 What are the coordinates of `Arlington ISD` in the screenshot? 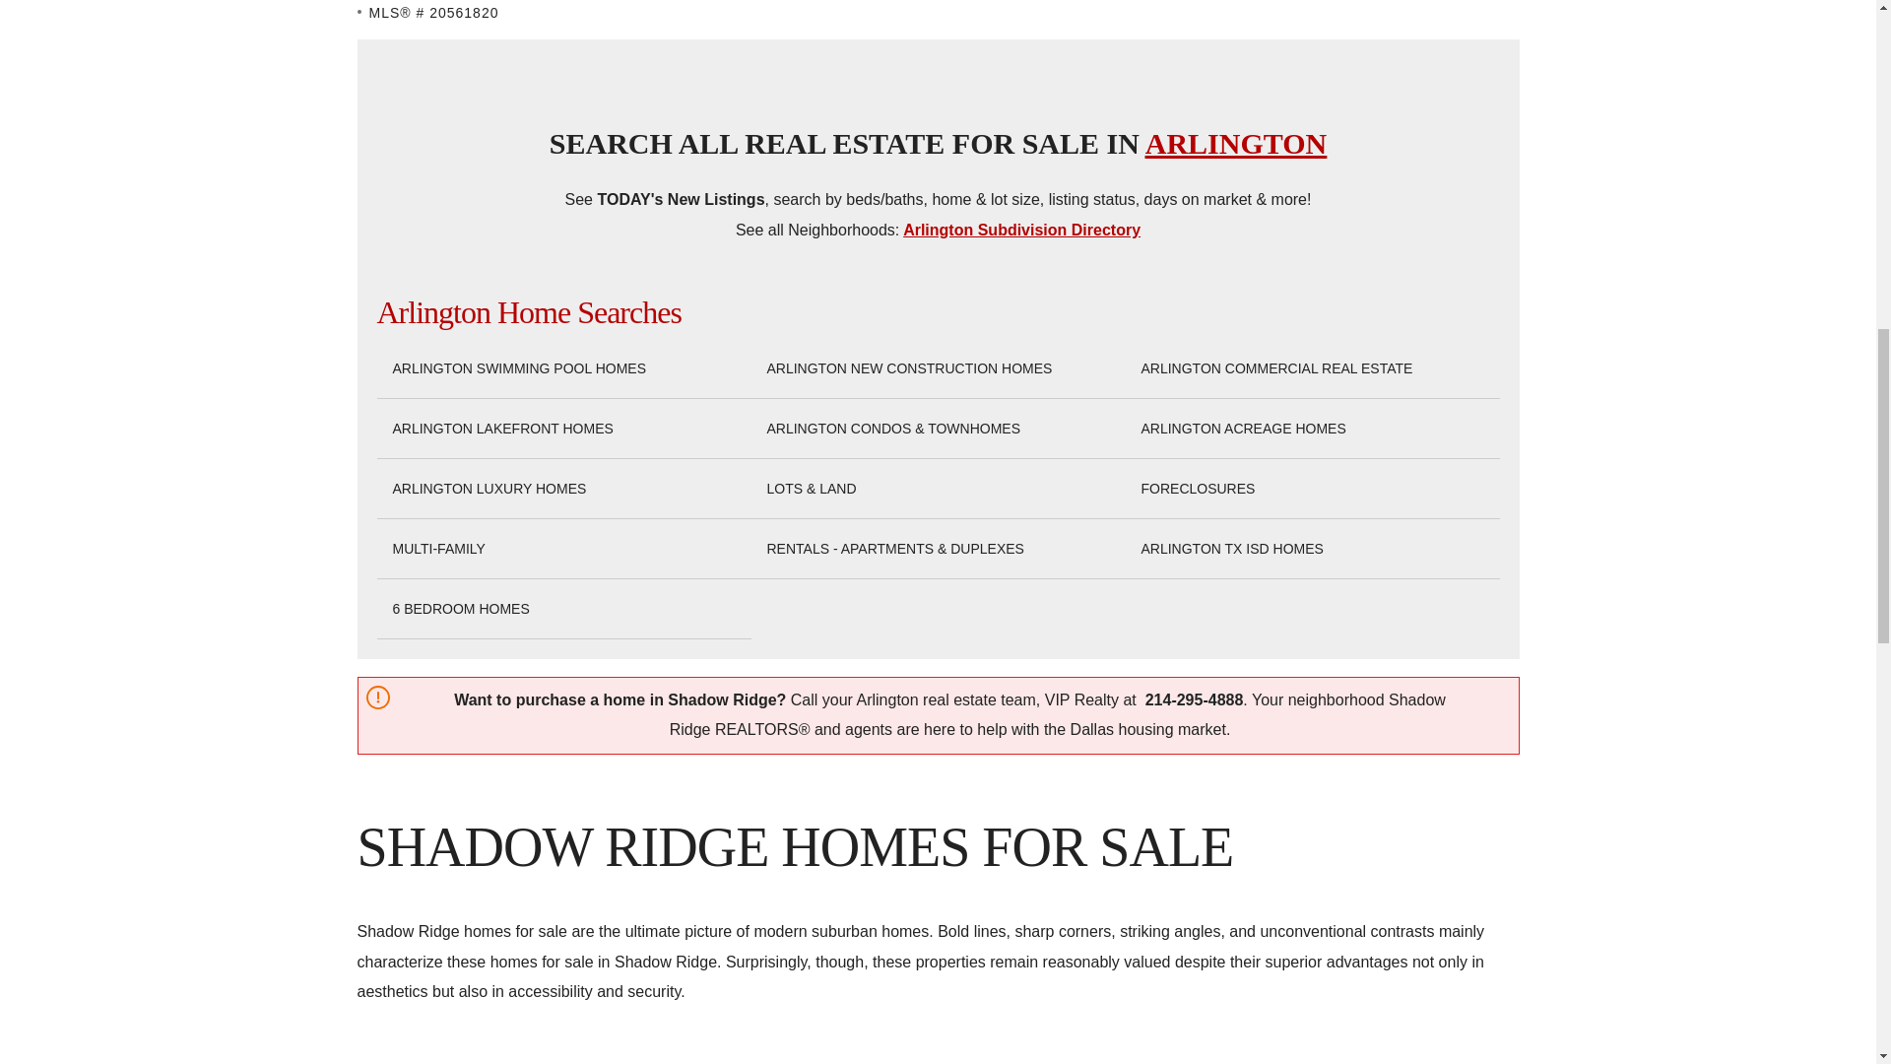 It's located at (1231, 549).